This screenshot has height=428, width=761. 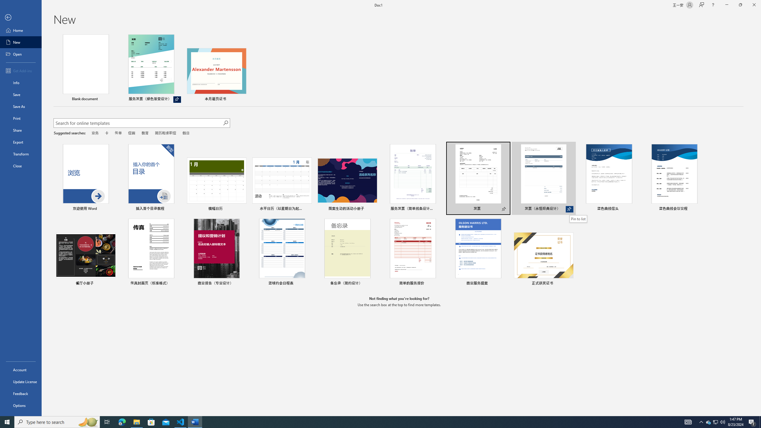 I want to click on Feedback, so click(x=21, y=394).